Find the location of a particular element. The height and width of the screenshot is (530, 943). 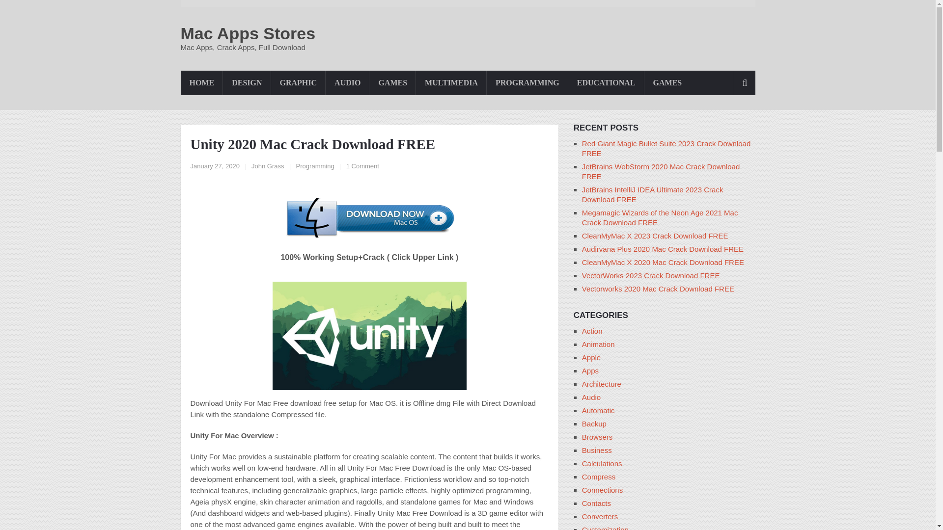

View all posts in Programming is located at coordinates (315, 166).